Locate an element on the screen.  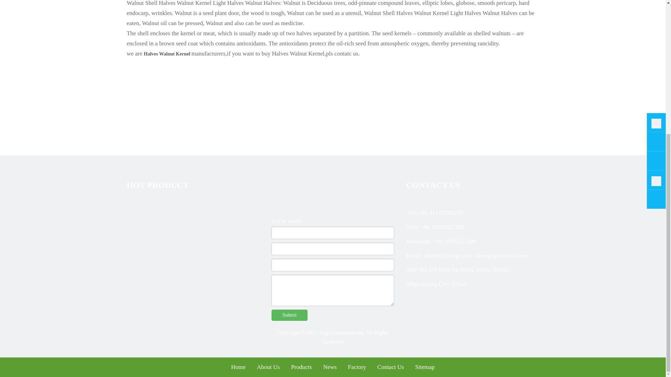
Home is located at coordinates (238, 367).